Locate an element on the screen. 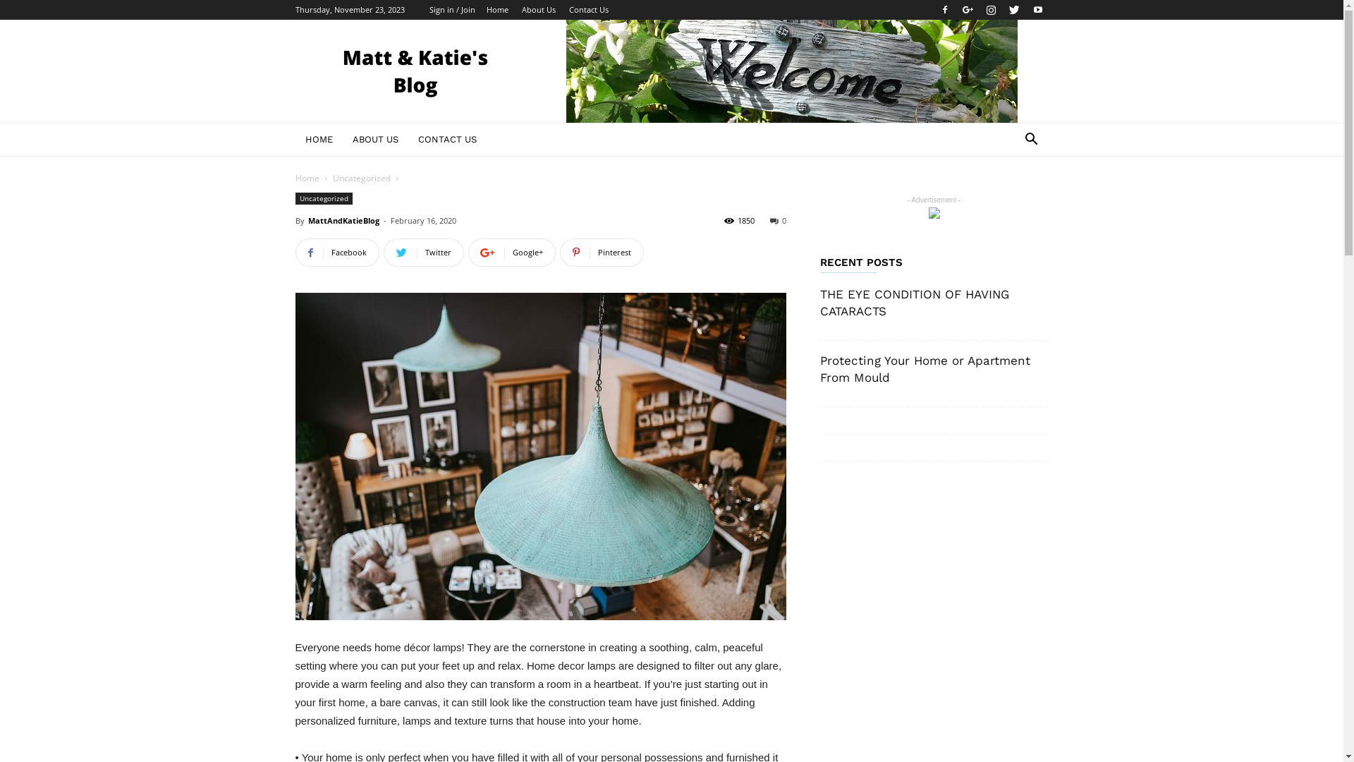 The width and height of the screenshot is (1354, 762). CONTACT US is located at coordinates (447, 140).